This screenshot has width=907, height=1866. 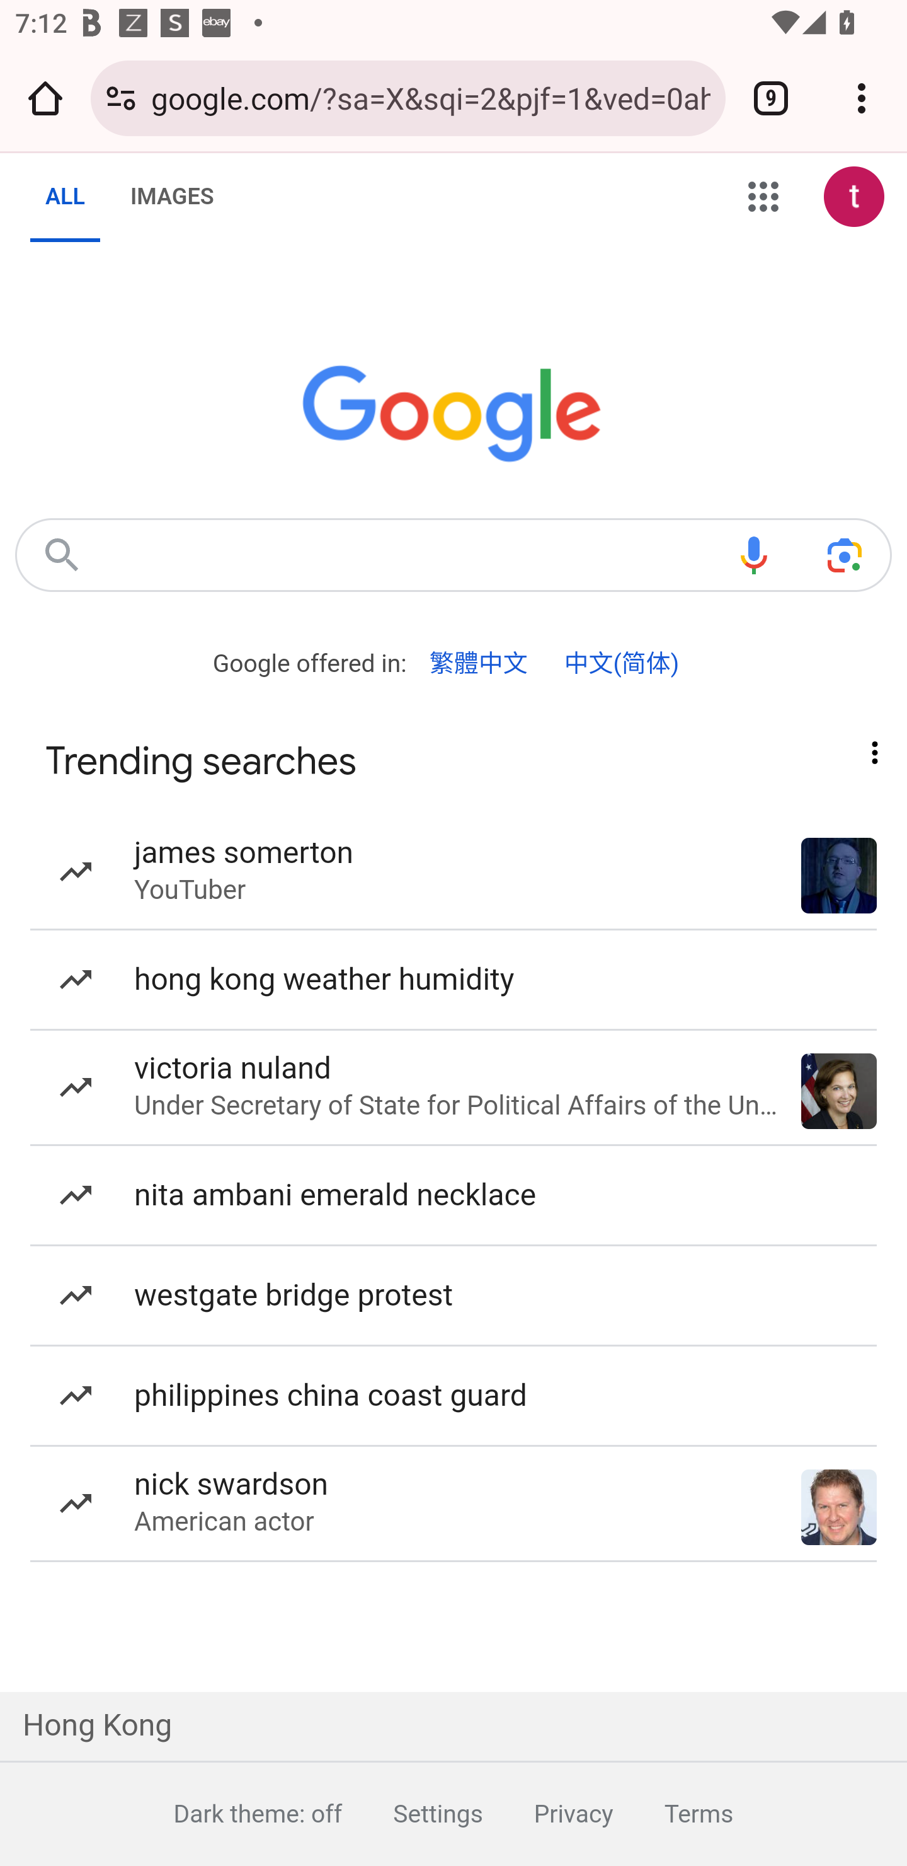 What do you see at coordinates (232, 1813) in the screenshot?
I see `Dark theme: off` at bounding box center [232, 1813].